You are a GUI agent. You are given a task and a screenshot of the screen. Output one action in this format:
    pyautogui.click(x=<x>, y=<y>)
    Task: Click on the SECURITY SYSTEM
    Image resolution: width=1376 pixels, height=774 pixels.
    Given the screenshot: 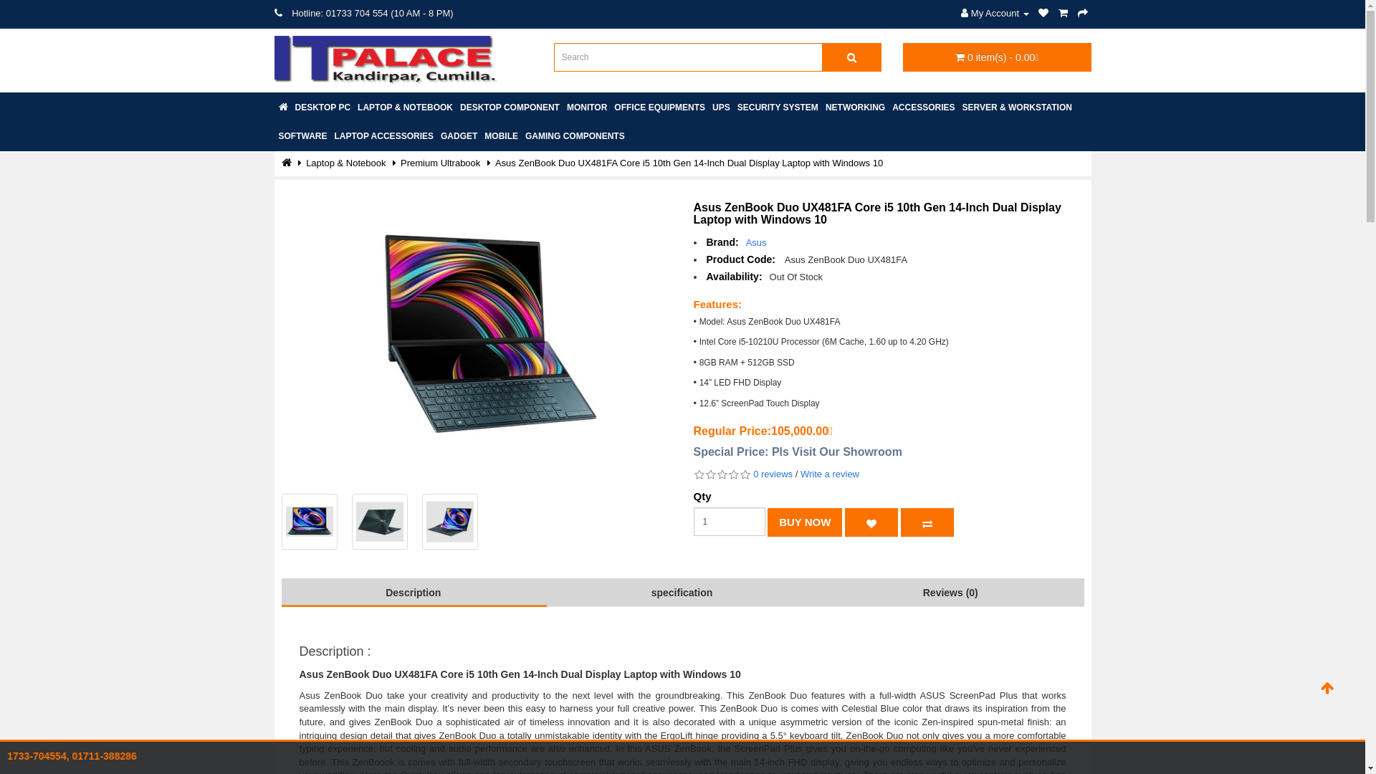 What is the action you would take?
    pyautogui.click(x=778, y=107)
    